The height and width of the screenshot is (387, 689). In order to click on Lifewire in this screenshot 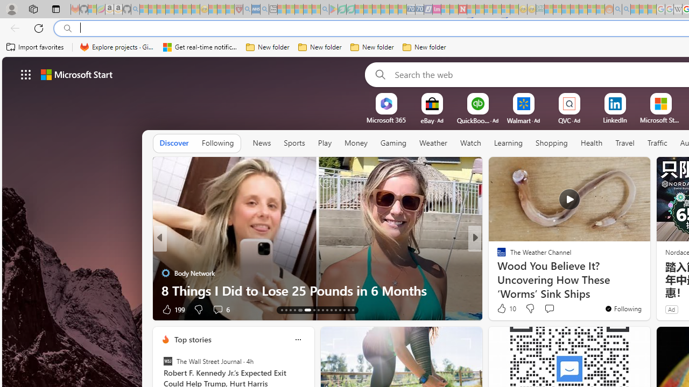, I will do `click(497, 273)`.